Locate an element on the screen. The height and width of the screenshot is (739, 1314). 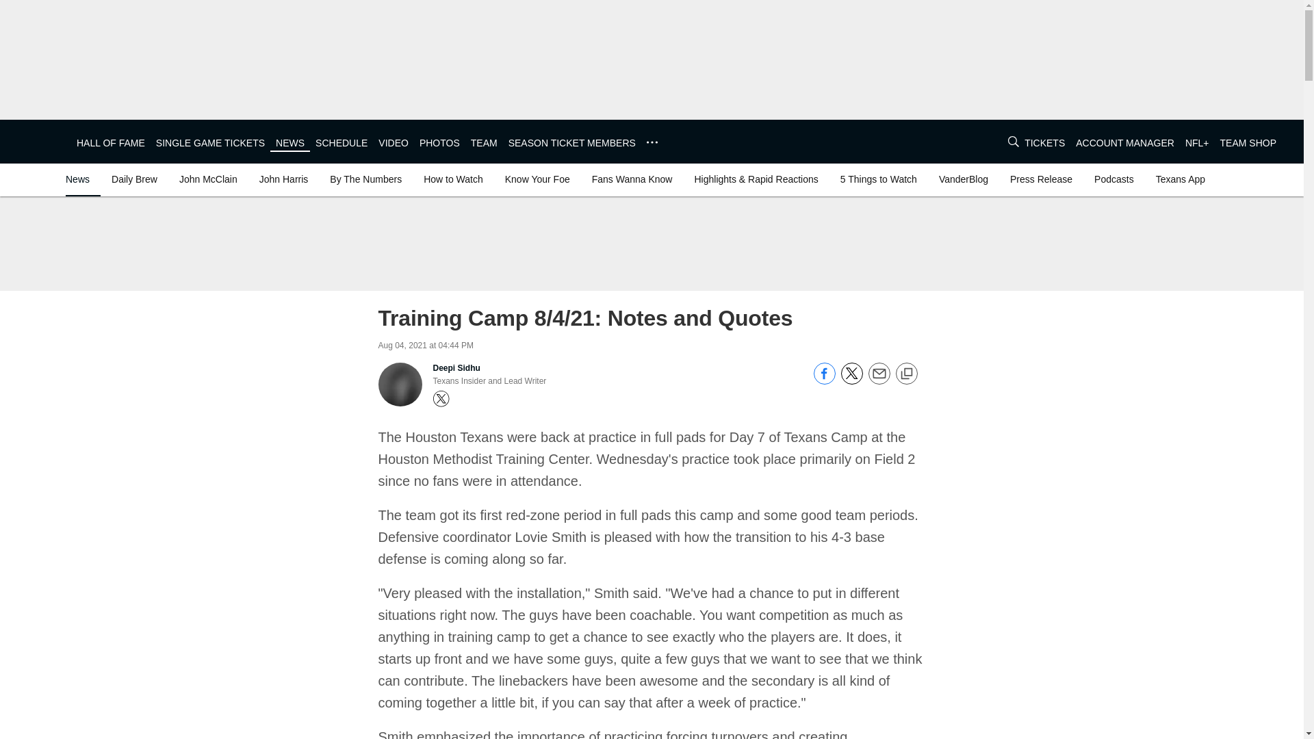
Daily Brew is located at coordinates (134, 179).